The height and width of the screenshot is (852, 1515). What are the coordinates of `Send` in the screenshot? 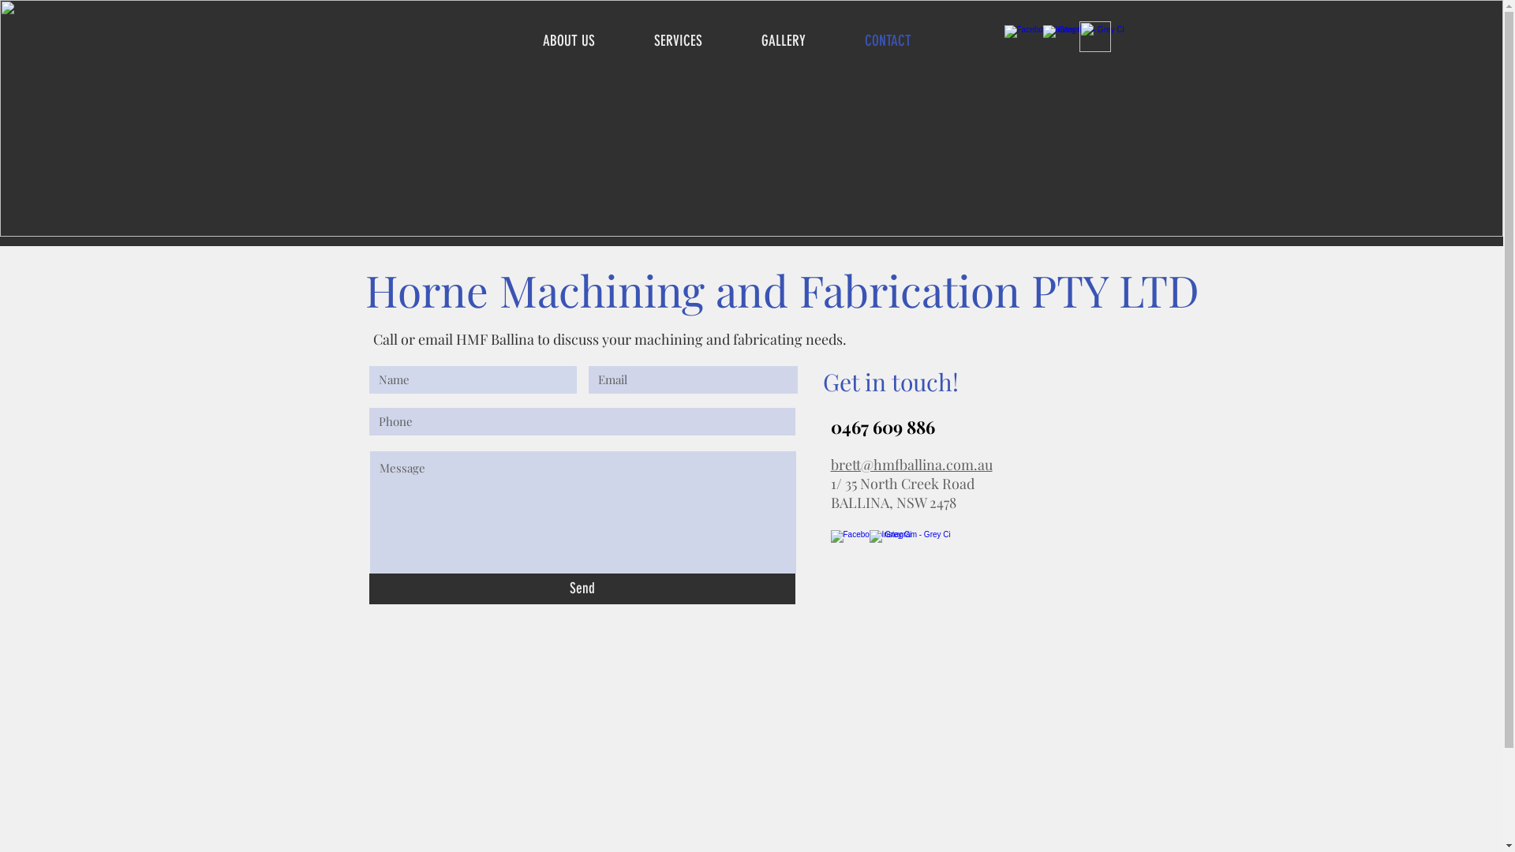 It's located at (582, 589).